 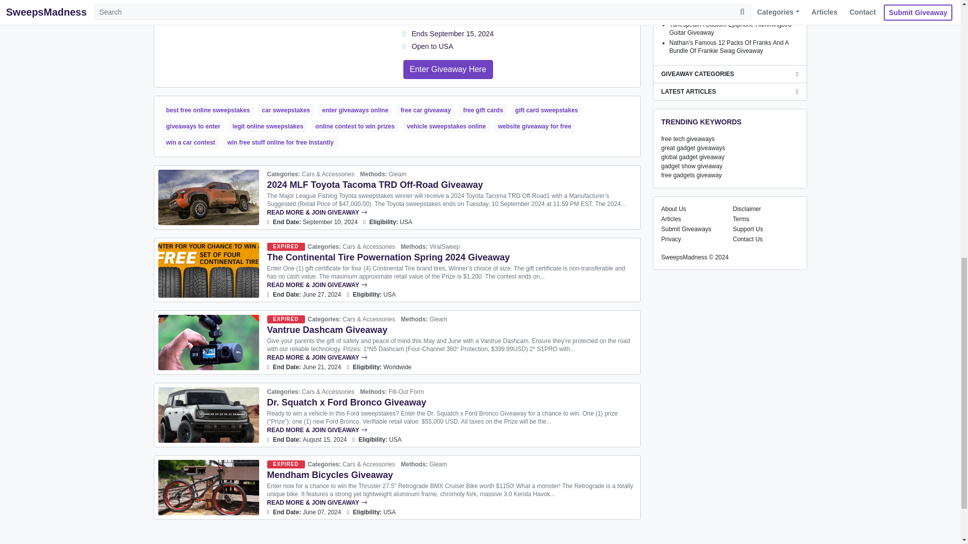 I want to click on Enter Giveaway Here, so click(x=448, y=69).